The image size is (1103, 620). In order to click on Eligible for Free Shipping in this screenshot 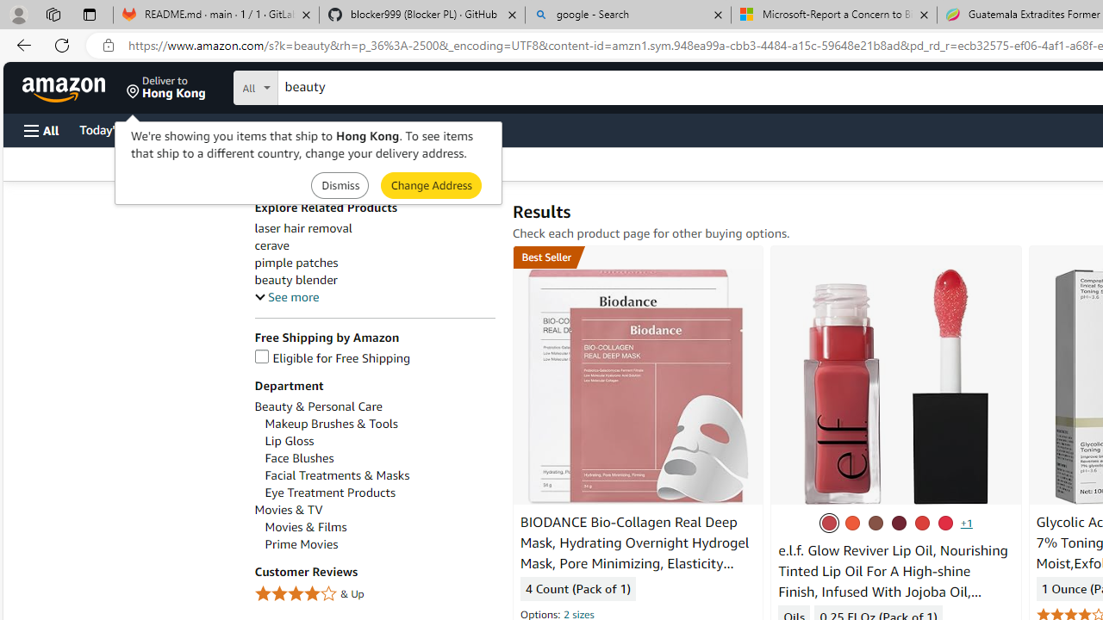, I will do `click(333, 358)`.